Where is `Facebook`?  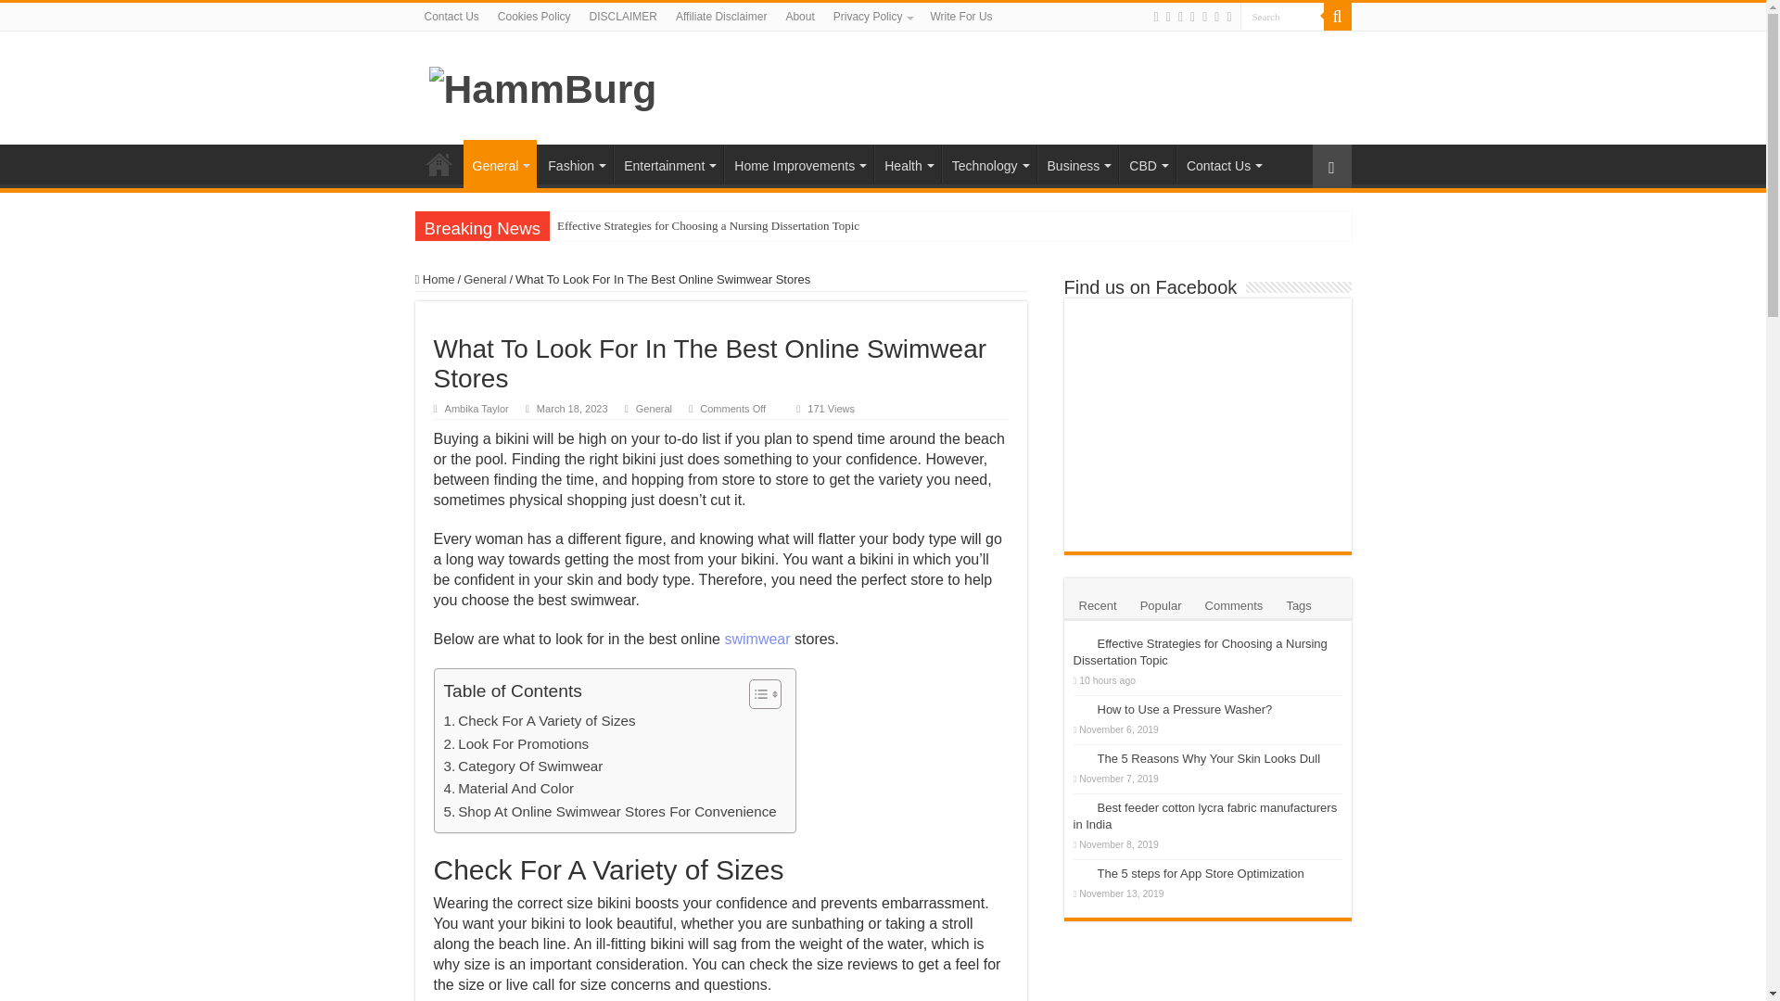
Facebook is located at coordinates (1155, 17).